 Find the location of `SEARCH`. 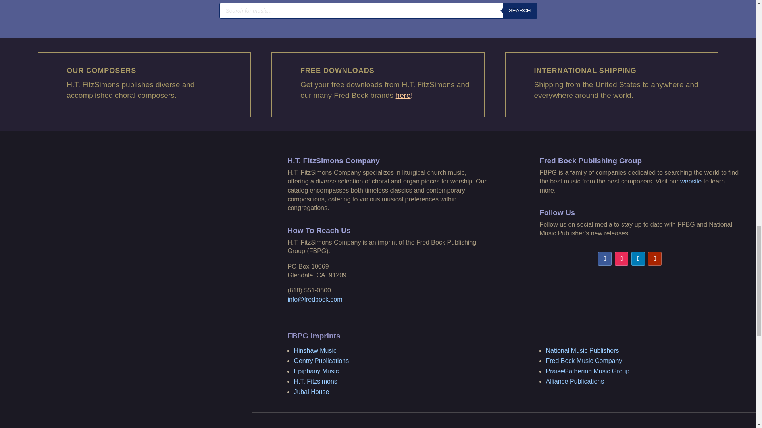

SEARCH is located at coordinates (520, 10).